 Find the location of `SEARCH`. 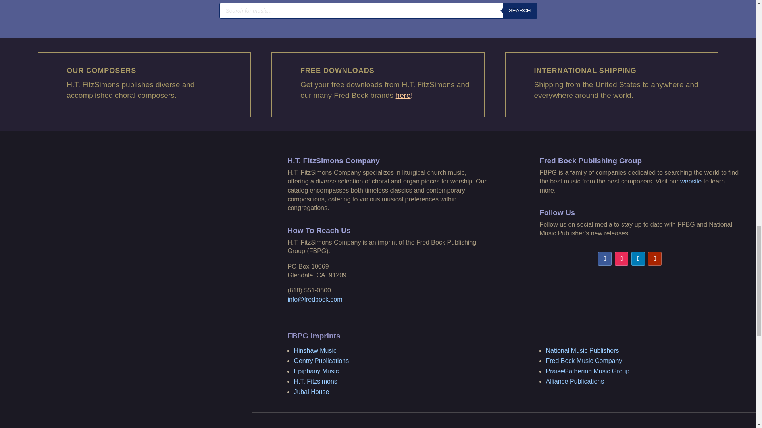

SEARCH is located at coordinates (520, 10).